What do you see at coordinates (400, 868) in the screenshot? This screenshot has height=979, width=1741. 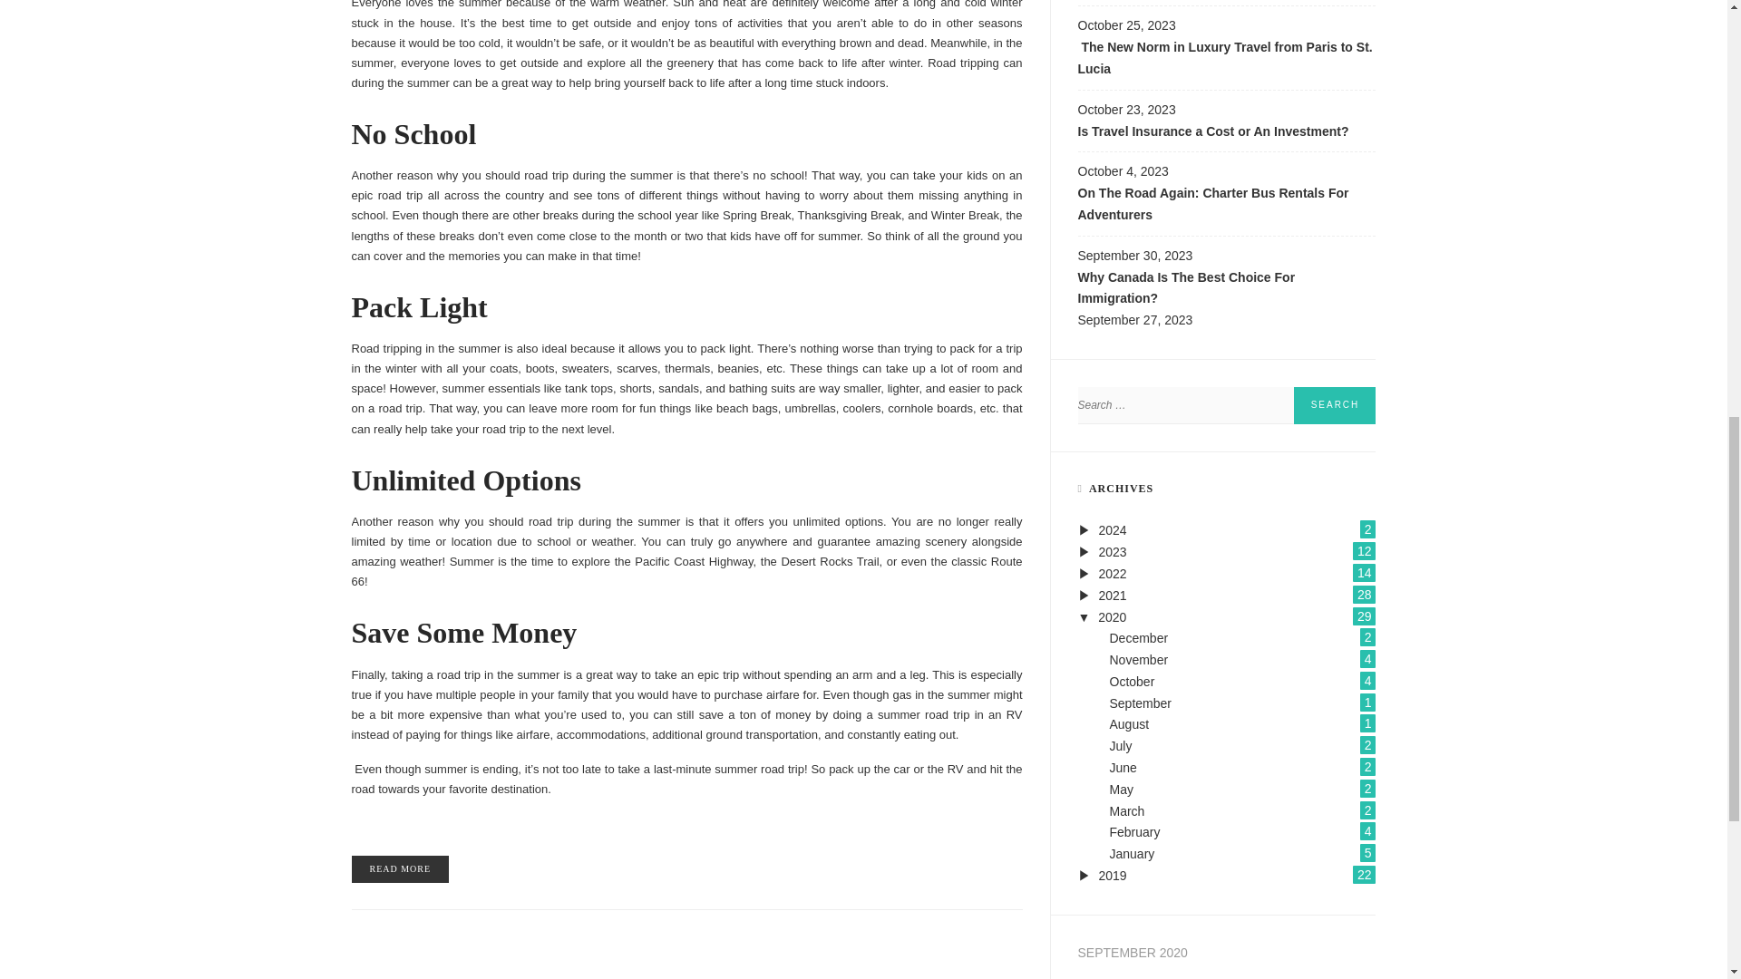 I see `Why You Should Road Trip in the Summer` at bounding box center [400, 868].